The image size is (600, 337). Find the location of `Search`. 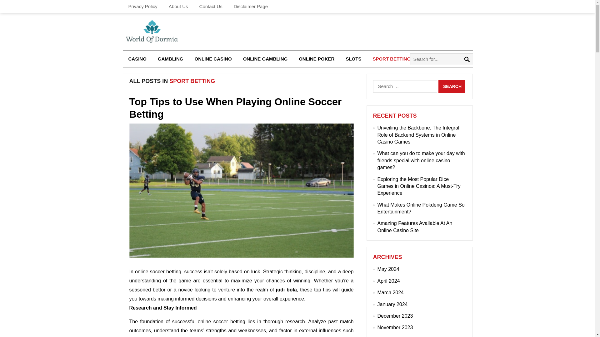

Search is located at coordinates (452, 86).